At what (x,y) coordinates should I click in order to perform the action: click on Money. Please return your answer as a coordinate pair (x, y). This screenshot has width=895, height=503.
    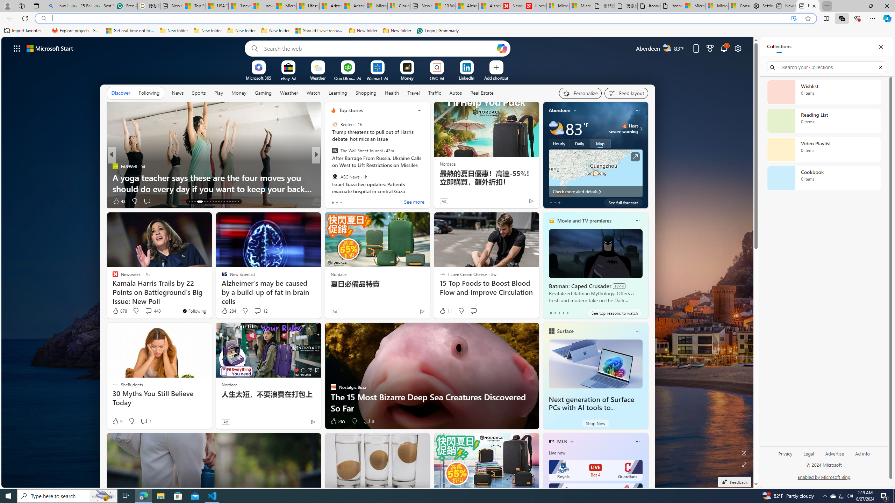
    Looking at the image, I should click on (238, 93).